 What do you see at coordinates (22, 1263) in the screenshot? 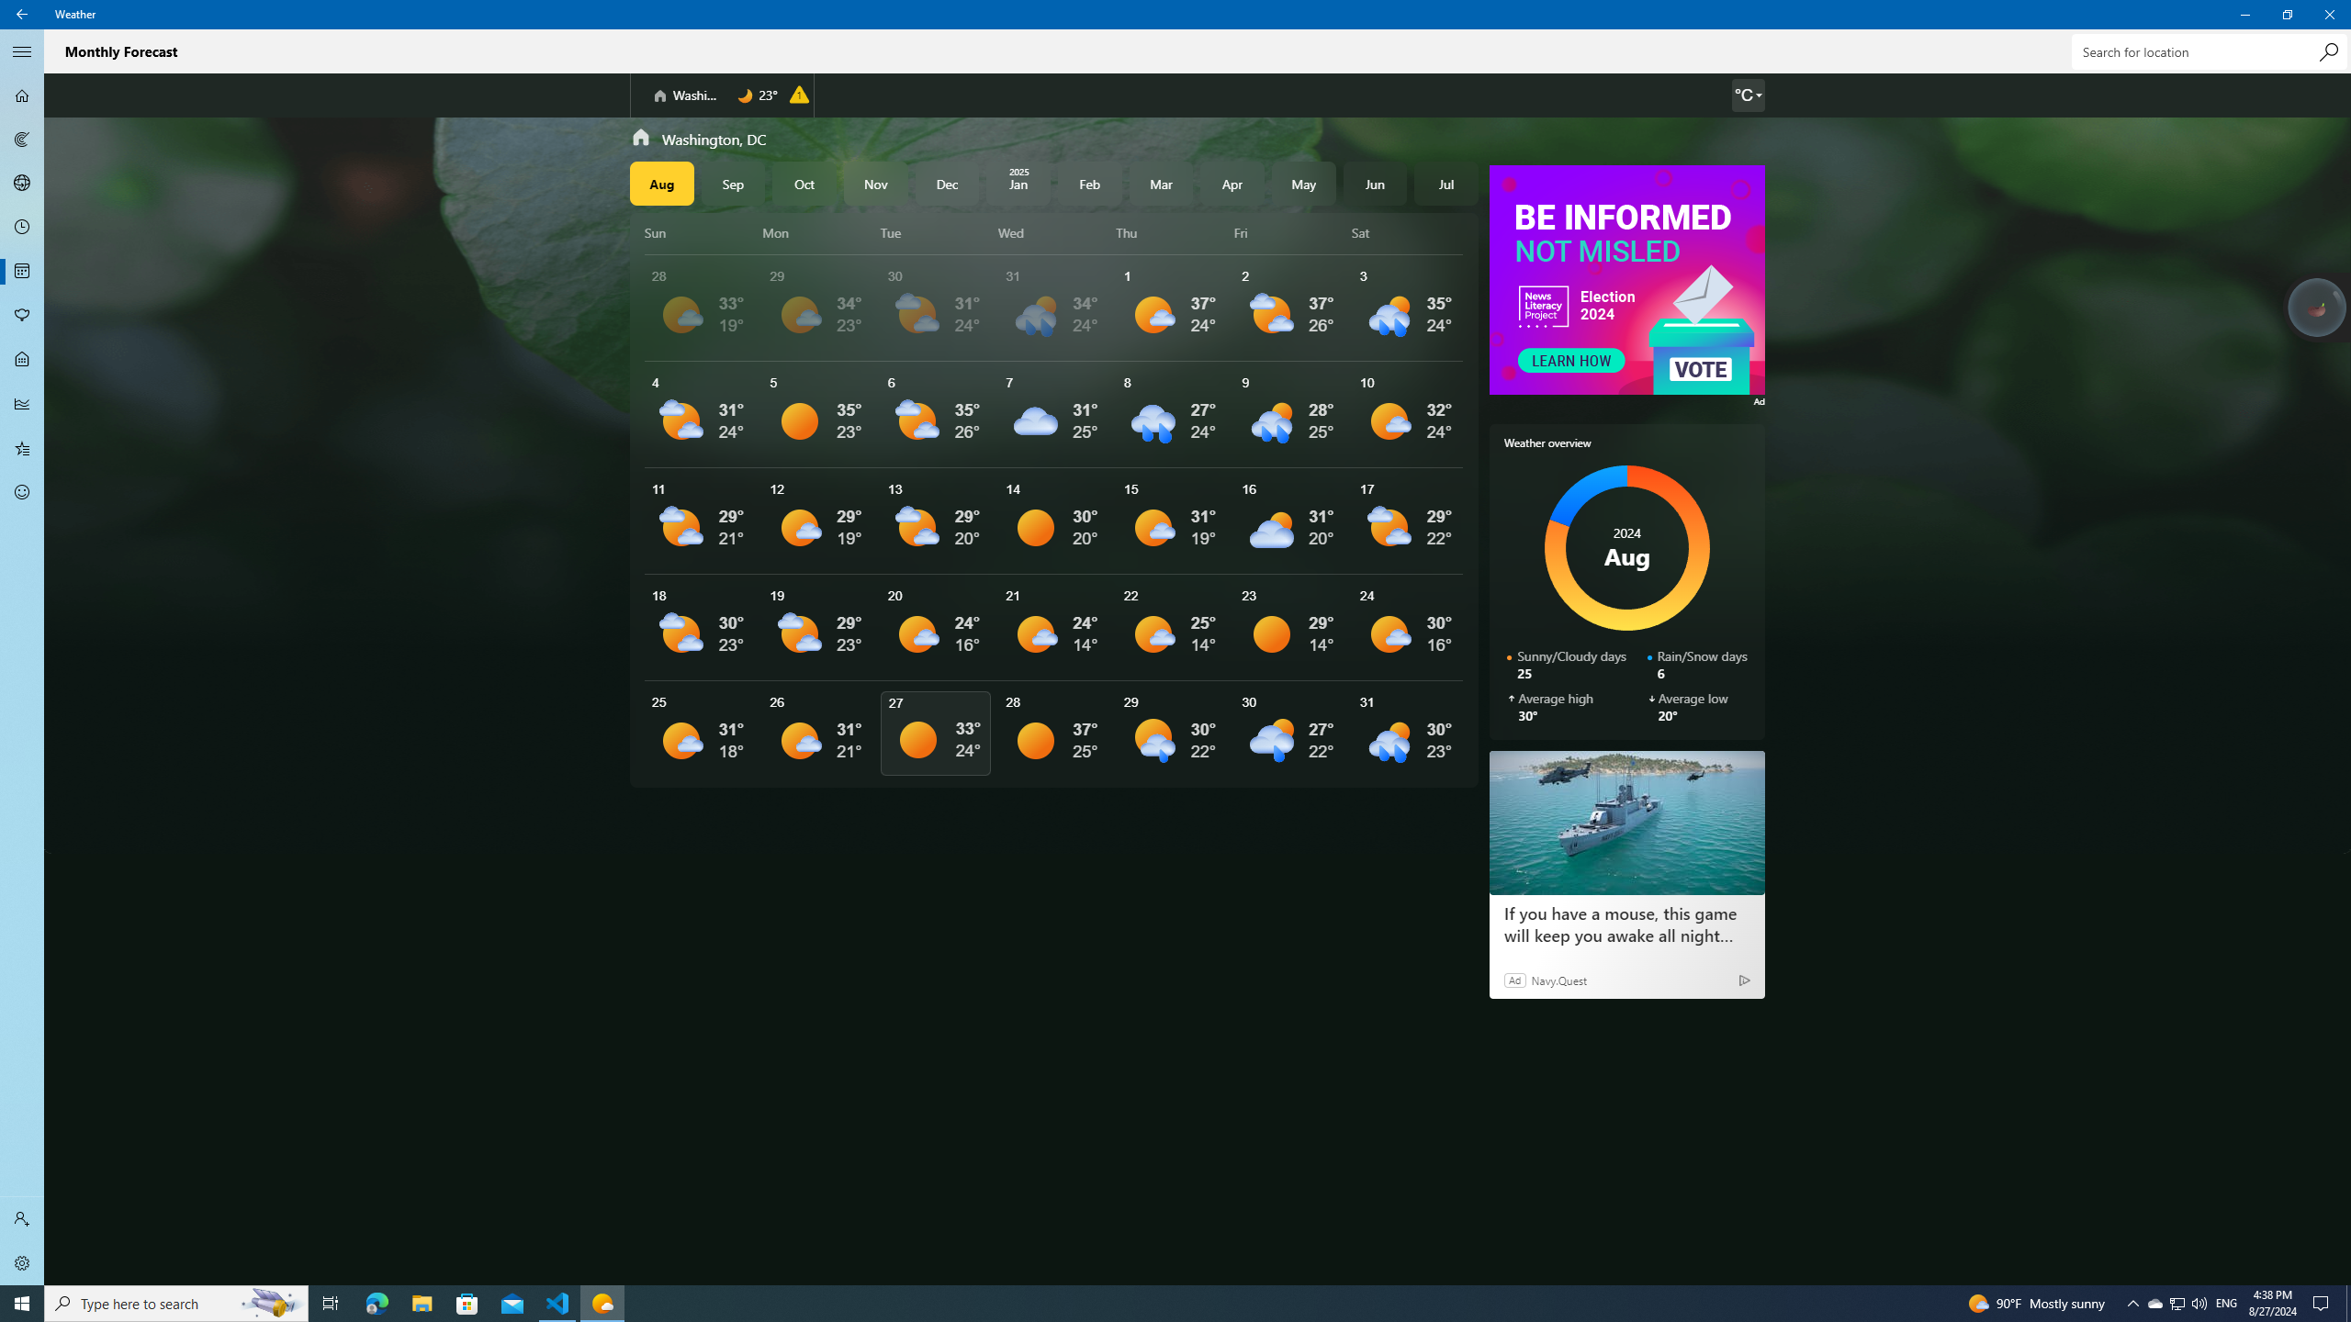
I see `Settings` at bounding box center [22, 1263].